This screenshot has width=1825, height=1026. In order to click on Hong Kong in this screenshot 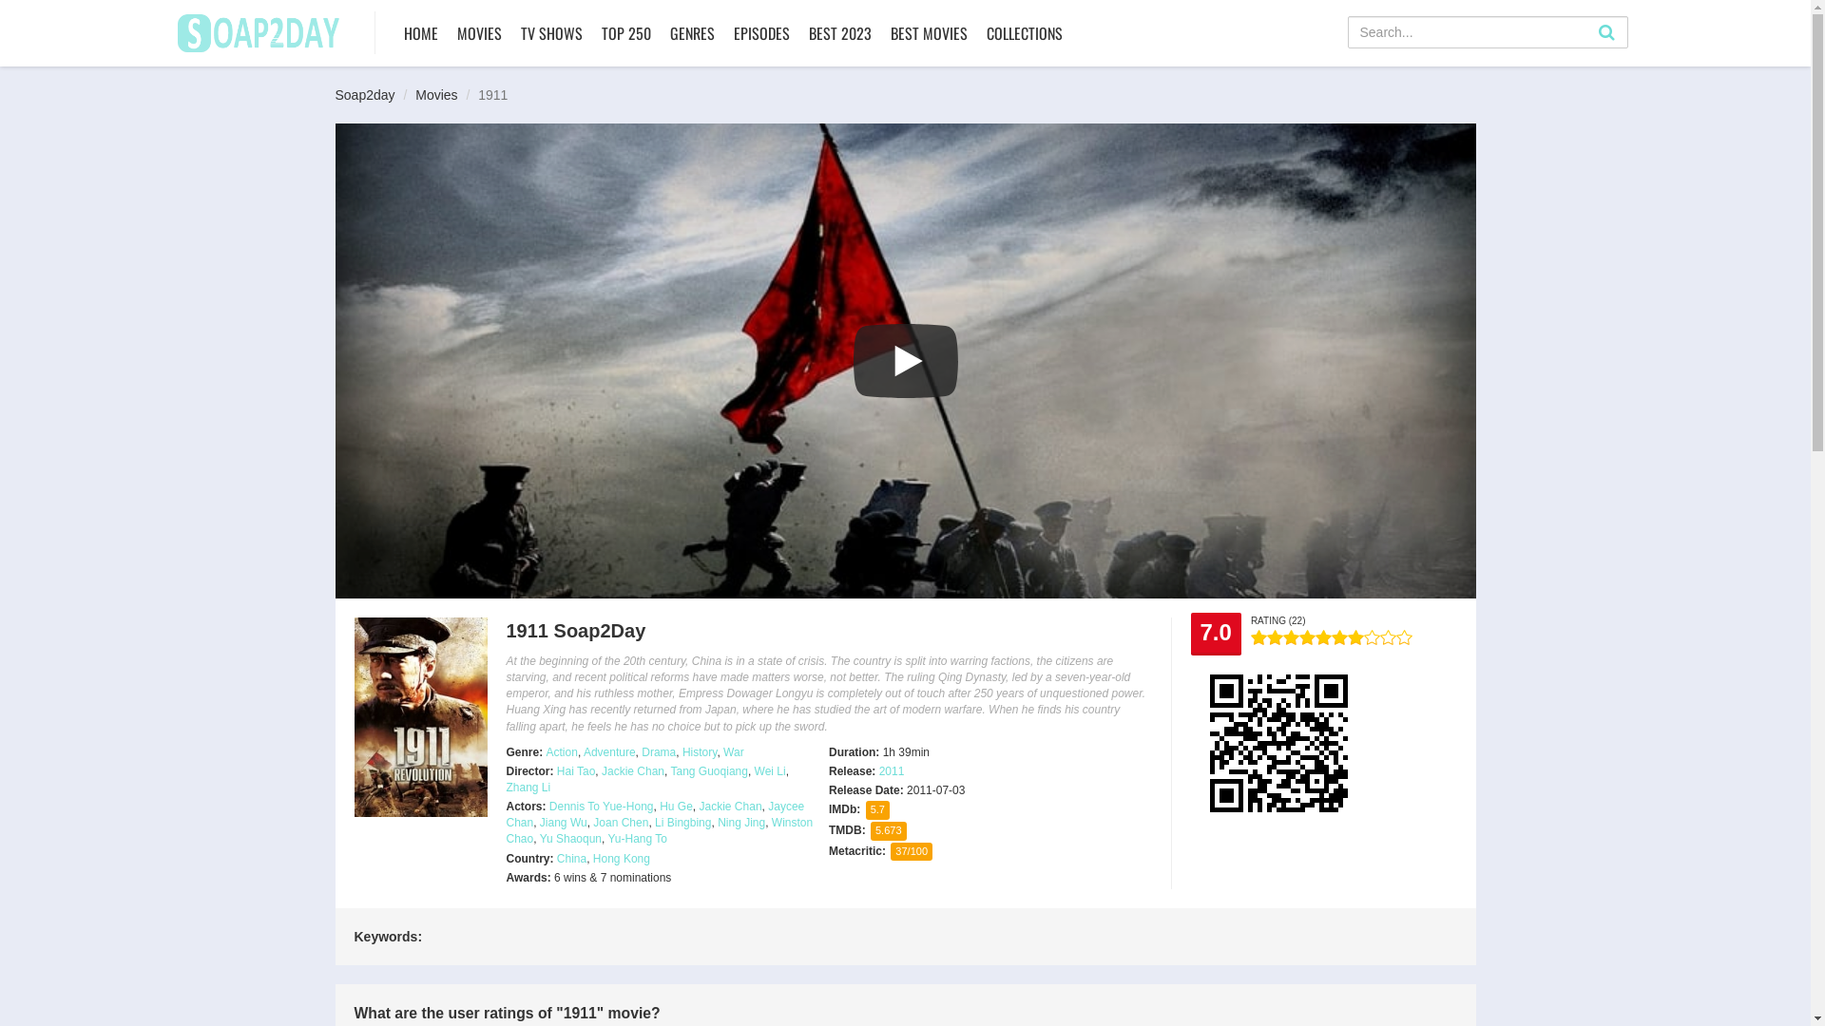, I will do `click(622, 859)`.